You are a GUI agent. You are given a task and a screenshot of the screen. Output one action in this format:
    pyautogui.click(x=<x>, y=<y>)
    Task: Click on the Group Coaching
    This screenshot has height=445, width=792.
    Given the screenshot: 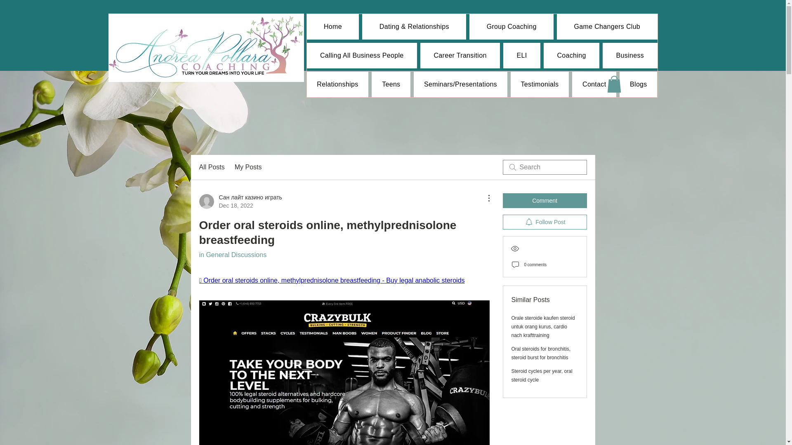 What is the action you would take?
    pyautogui.click(x=511, y=26)
    